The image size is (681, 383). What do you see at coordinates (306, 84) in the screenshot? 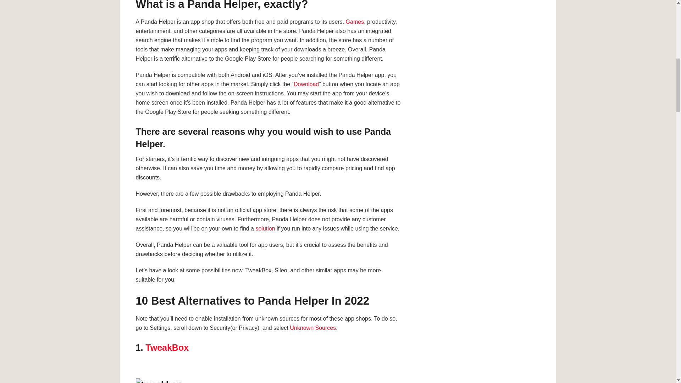
I see `Download` at bounding box center [306, 84].